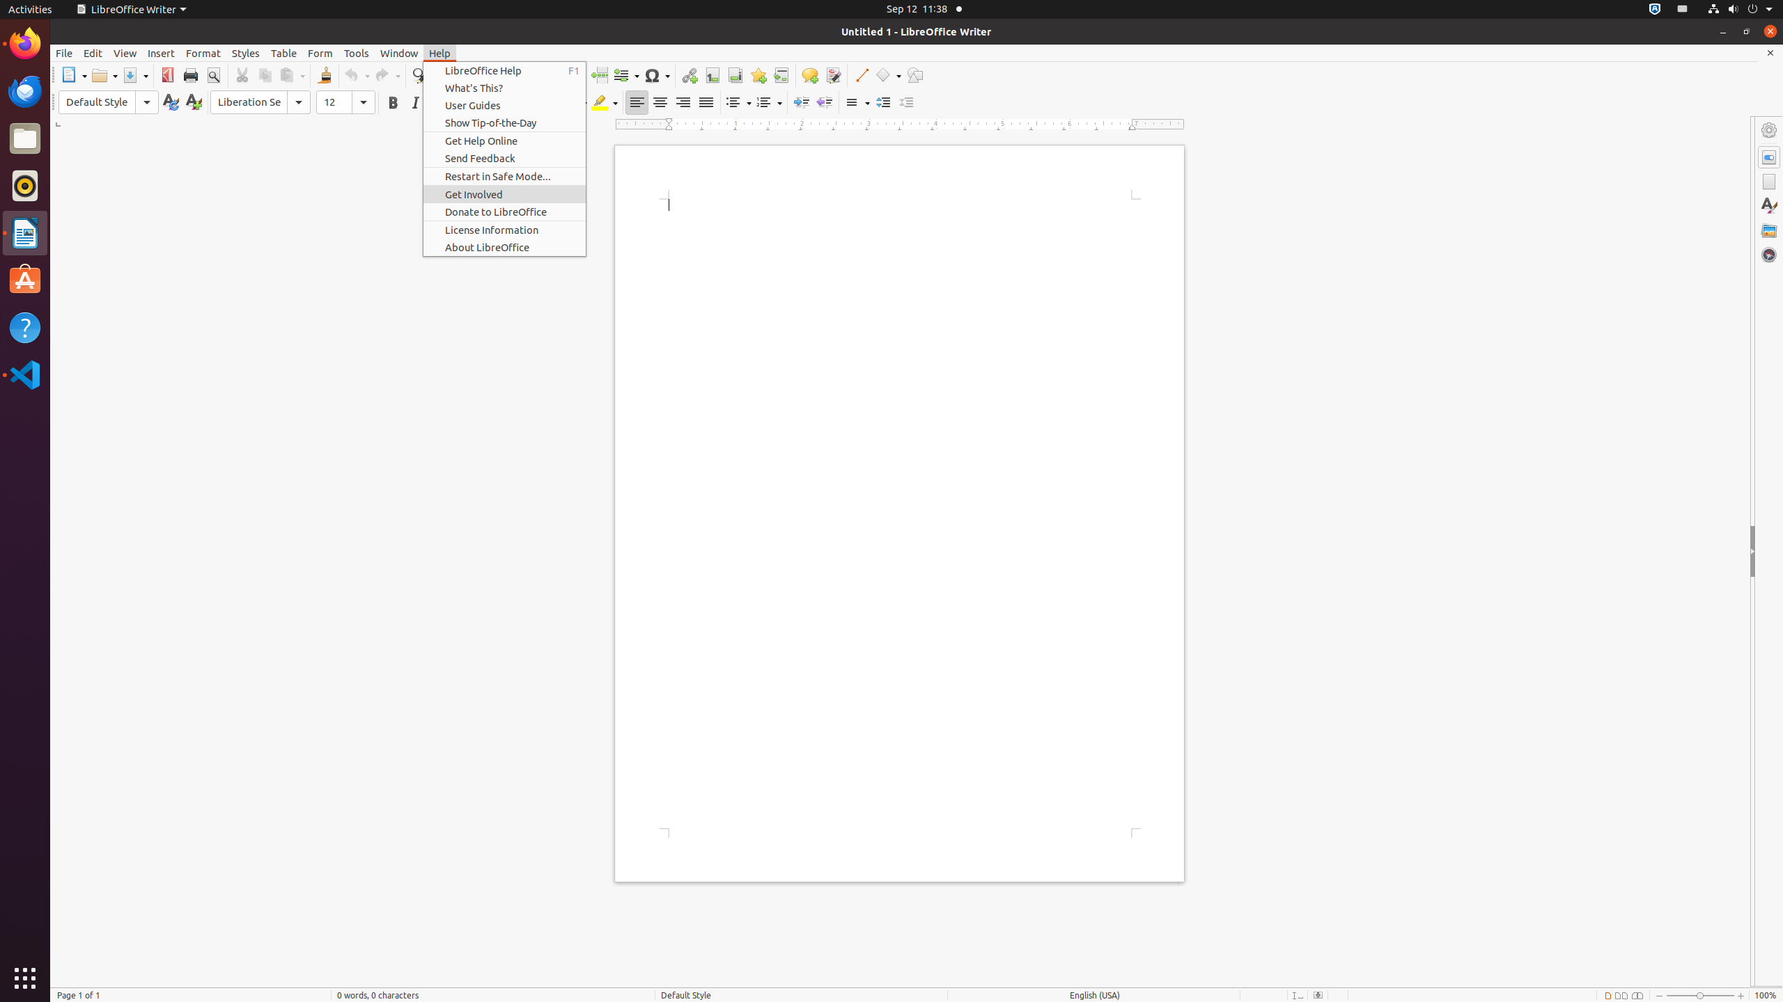 This screenshot has height=1002, width=1783. I want to click on Help, so click(25, 327).